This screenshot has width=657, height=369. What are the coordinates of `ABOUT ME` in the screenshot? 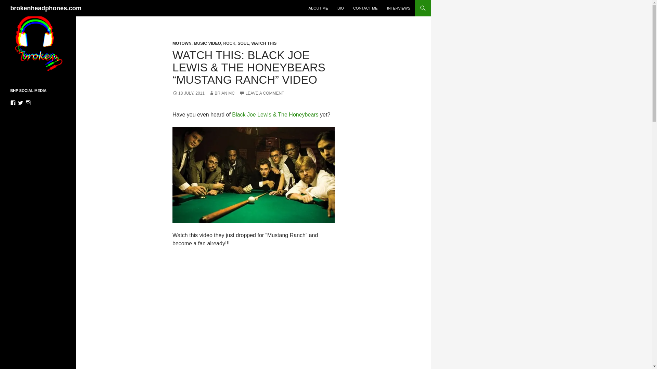 It's located at (318, 8).